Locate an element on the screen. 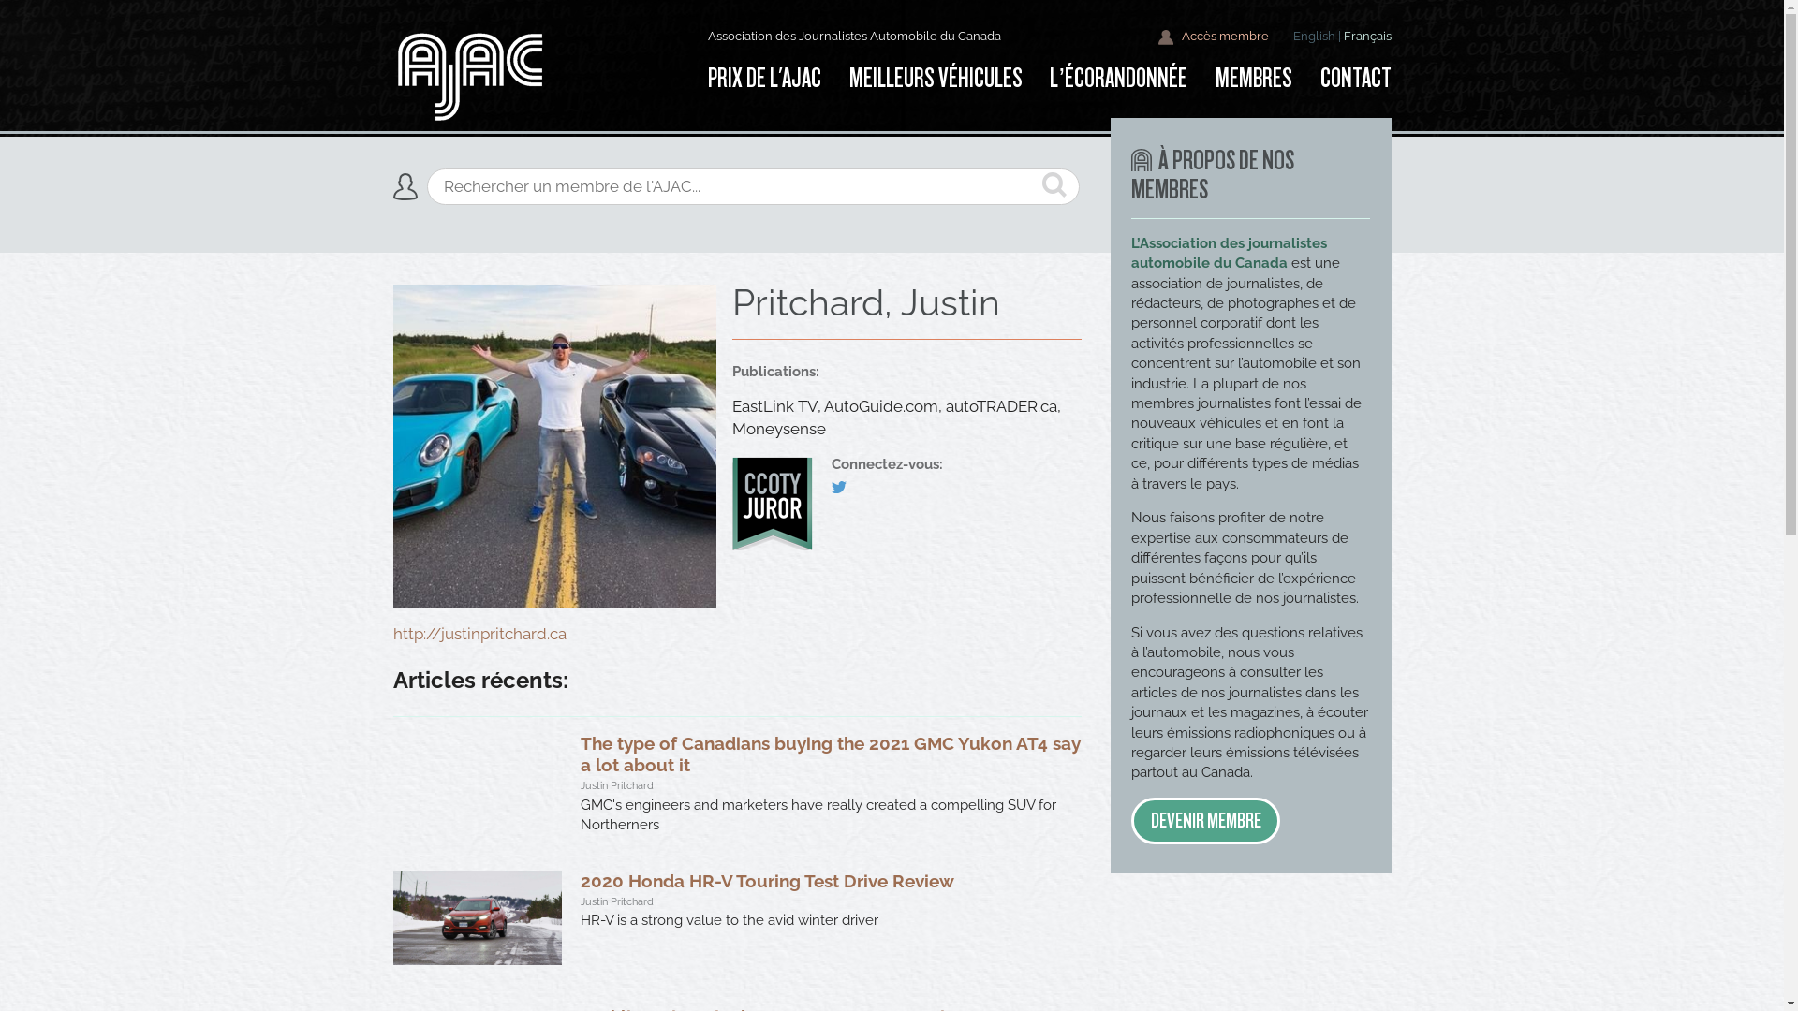 The width and height of the screenshot is (1798, 1011). Justin Pritchard is located at coordinates (617, 901).